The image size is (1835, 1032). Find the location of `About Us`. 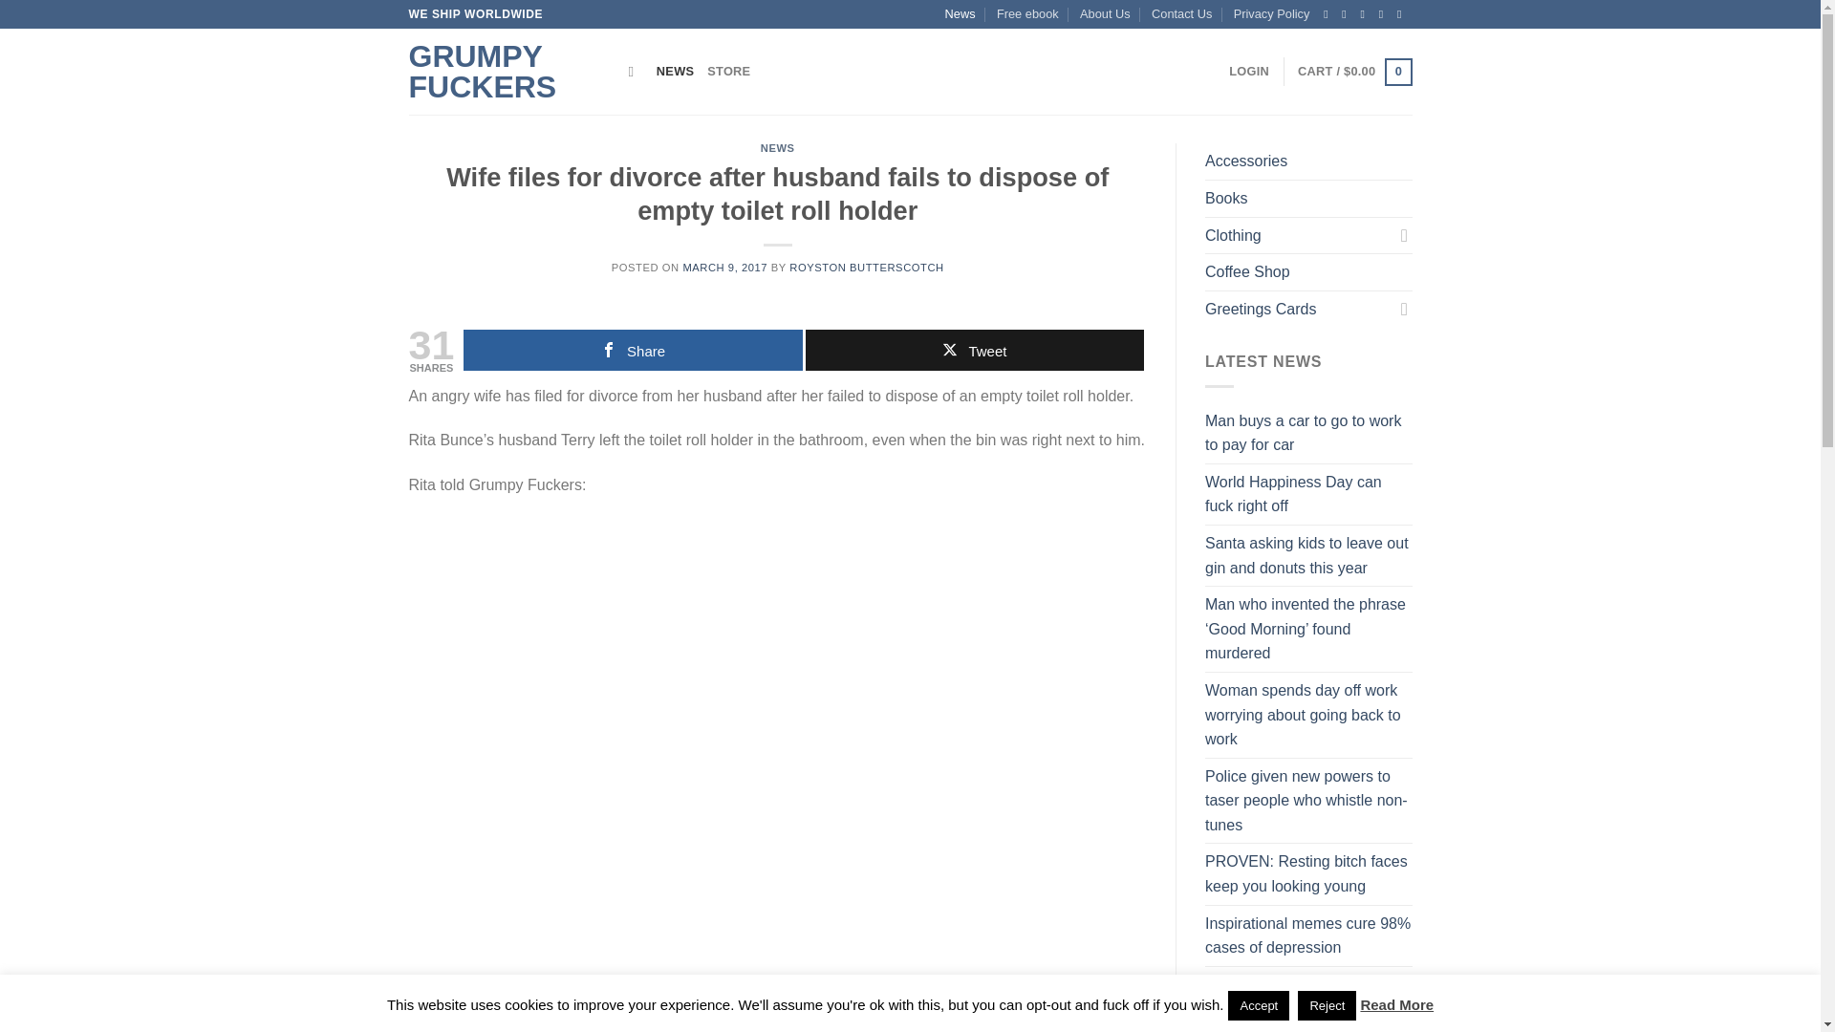

About Us is located at coordinates (1105, 14).